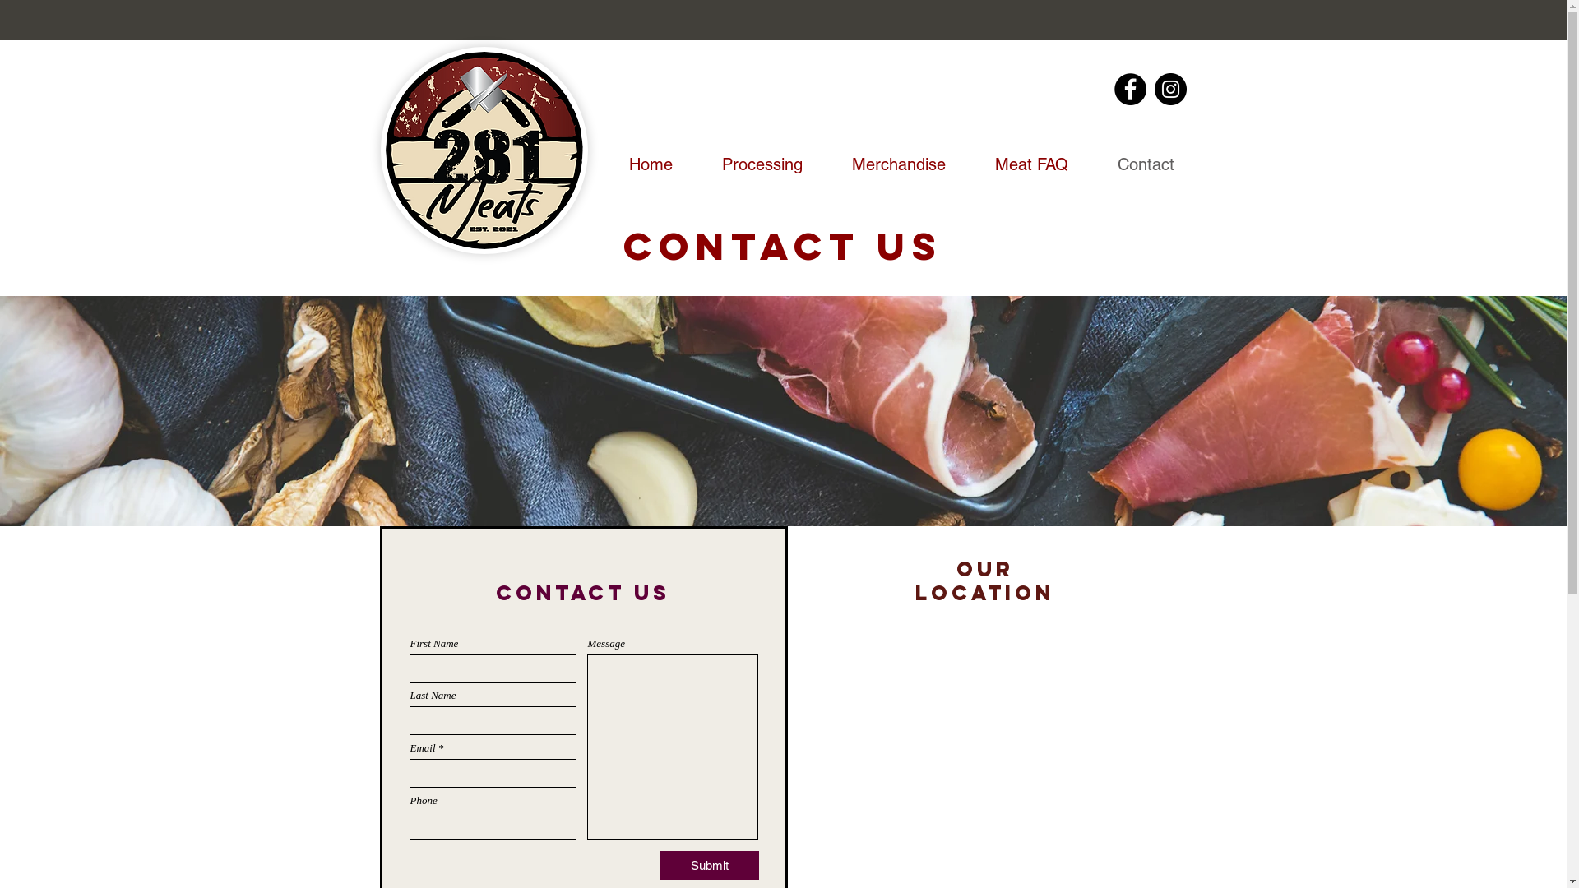 The height and width of the screenshot is (888, 1579). What do you see at coordinates (1018, 164) in the screenshot?
I see `Meat FAQ` at bounding box center [1018, 164].